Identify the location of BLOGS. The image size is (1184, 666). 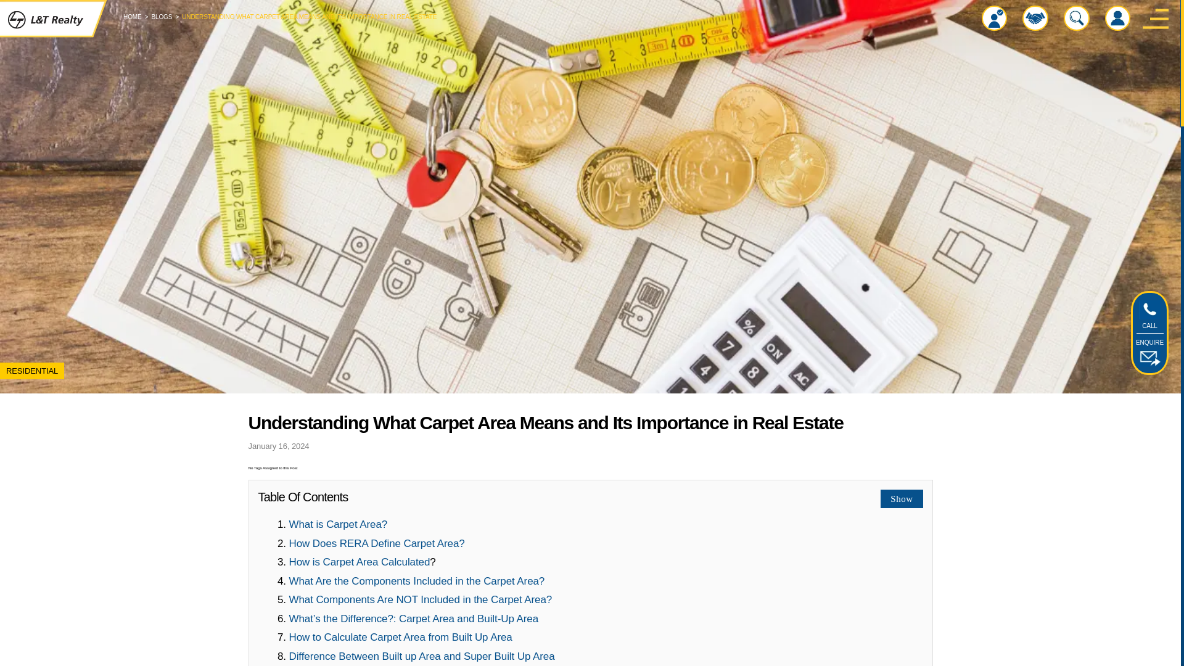
(162, 17).